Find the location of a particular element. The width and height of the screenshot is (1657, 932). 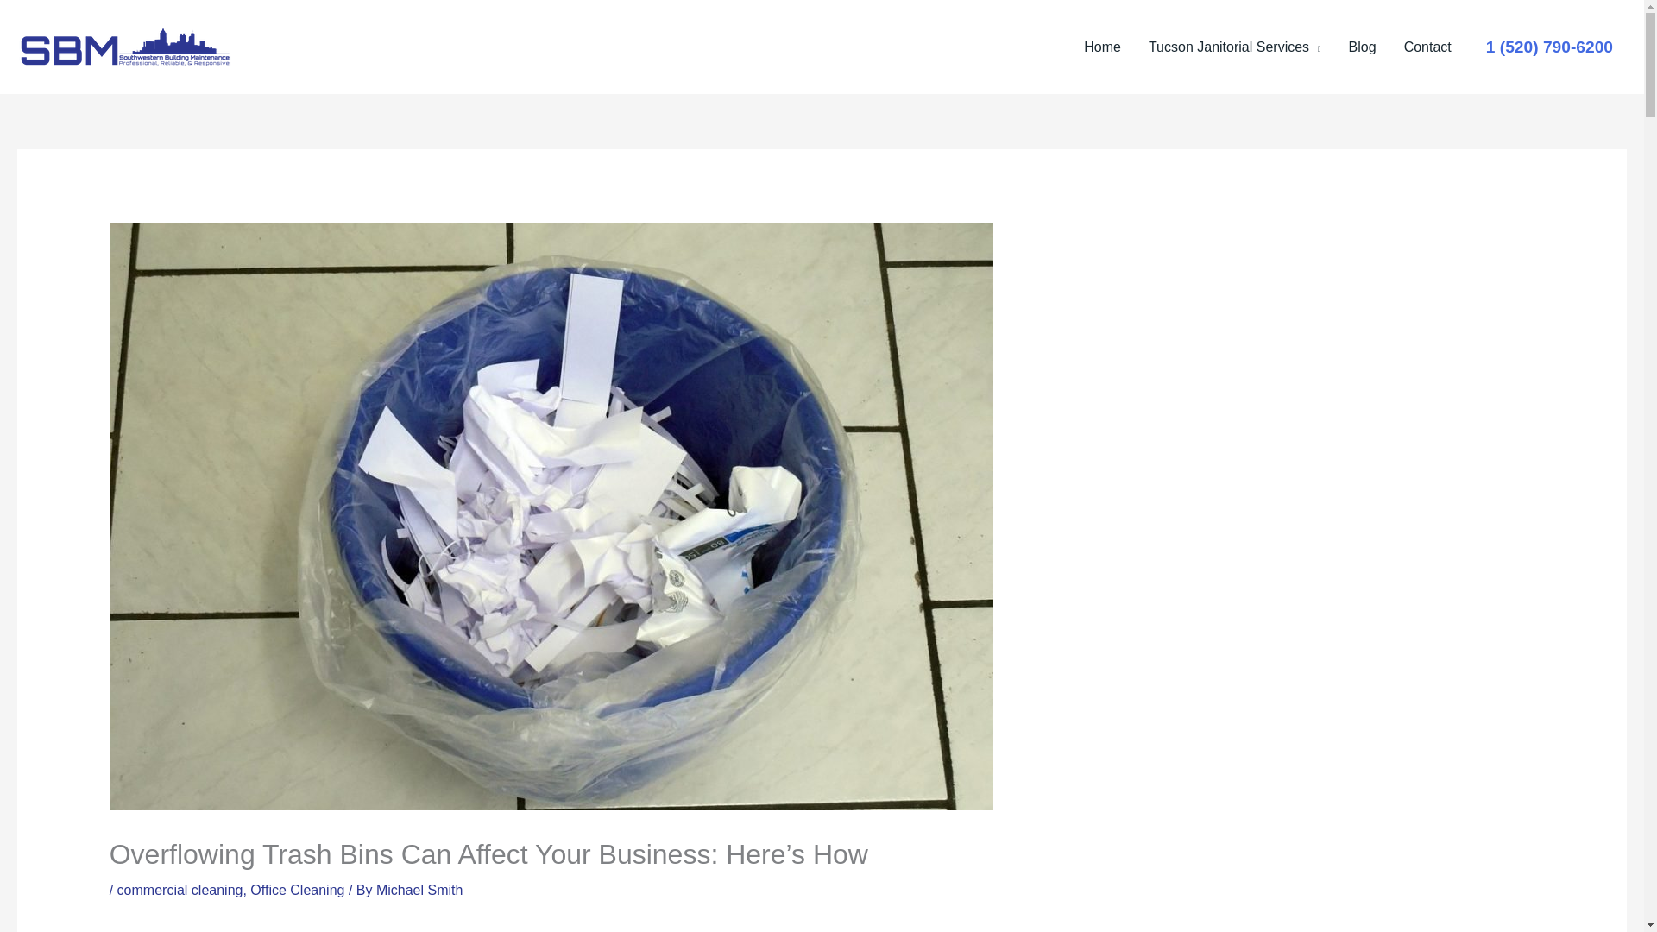

commercial cleaning is located at coordinates (180, 890).